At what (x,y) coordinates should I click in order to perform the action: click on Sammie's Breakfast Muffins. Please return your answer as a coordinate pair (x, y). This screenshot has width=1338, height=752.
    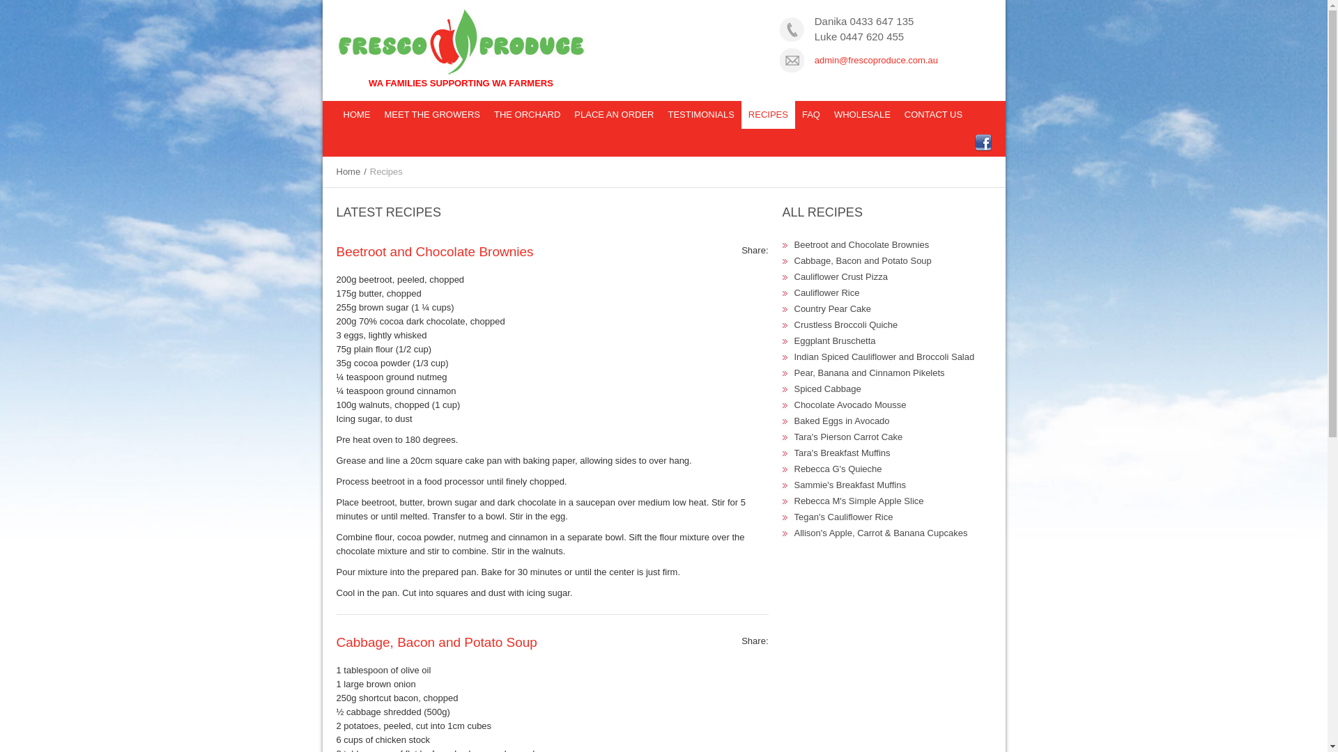
    Looking at the image, I should click on (850, 485).